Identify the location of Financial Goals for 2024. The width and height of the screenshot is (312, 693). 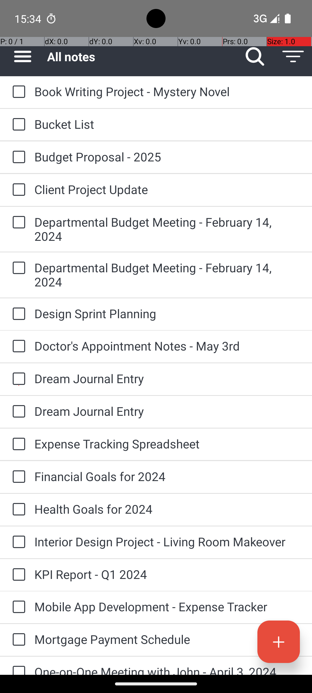
(168, 476).